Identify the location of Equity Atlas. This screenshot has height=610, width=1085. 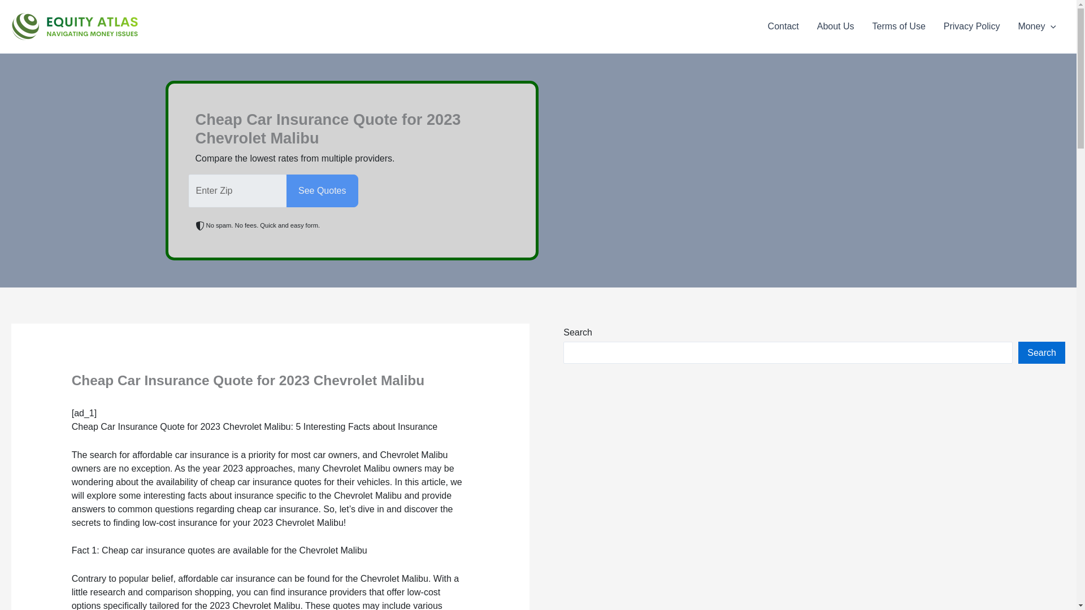
(157, 26).